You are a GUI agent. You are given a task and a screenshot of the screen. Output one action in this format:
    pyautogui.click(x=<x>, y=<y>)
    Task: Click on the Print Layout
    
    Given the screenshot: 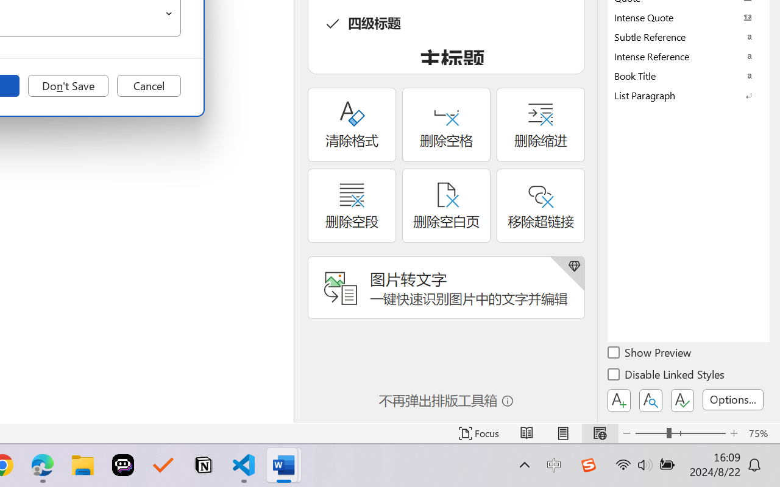 What is the action you would take?
    pyautogui.click(x=563, y=433)
    